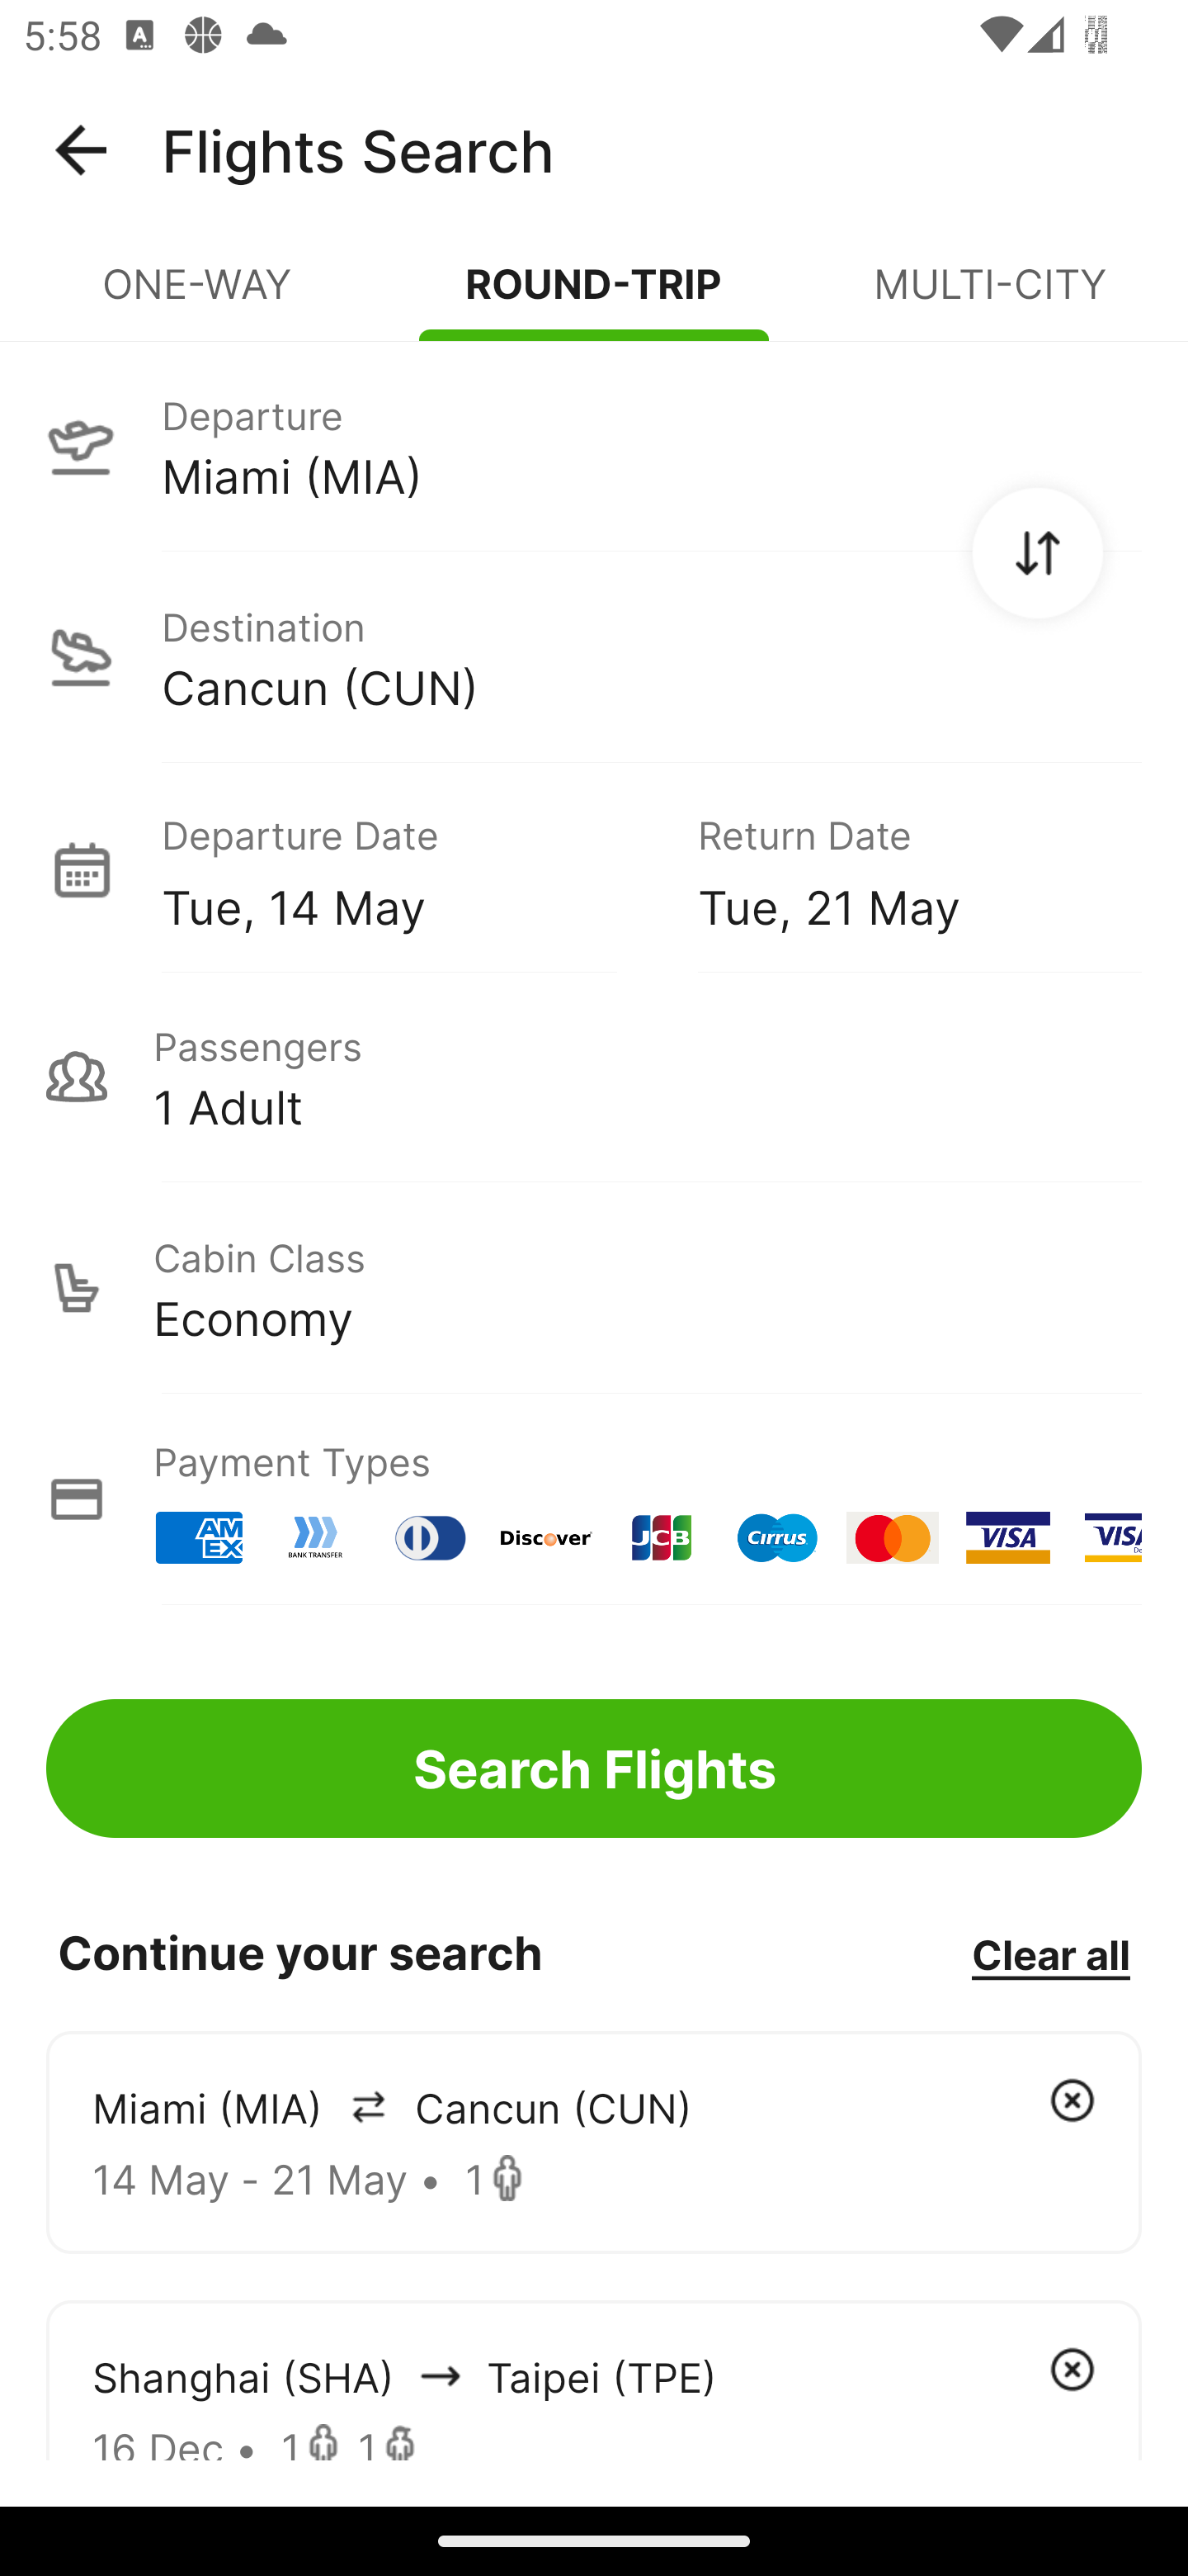 This screenshot has height=2576, width=1188. Describe the element at coordinates (594, 1769) in the screenshot. I see `Search Flights` at that location.